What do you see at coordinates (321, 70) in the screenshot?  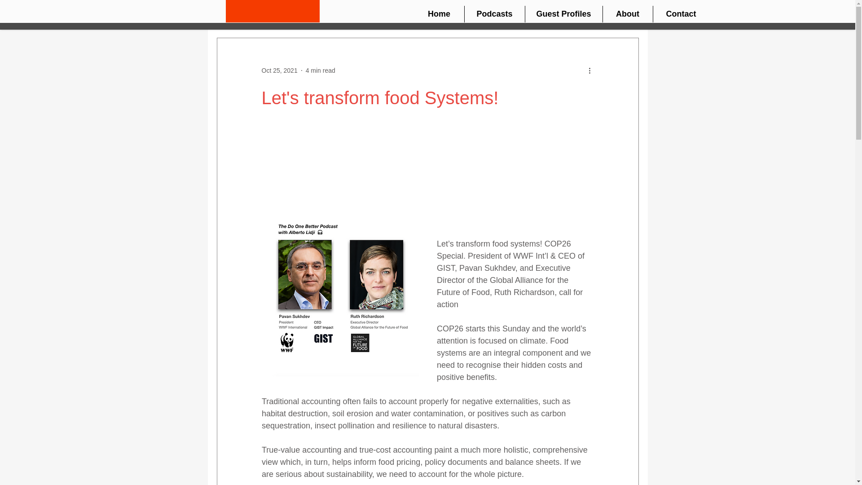 I see `4 min read` at bounding box center [321, 70].